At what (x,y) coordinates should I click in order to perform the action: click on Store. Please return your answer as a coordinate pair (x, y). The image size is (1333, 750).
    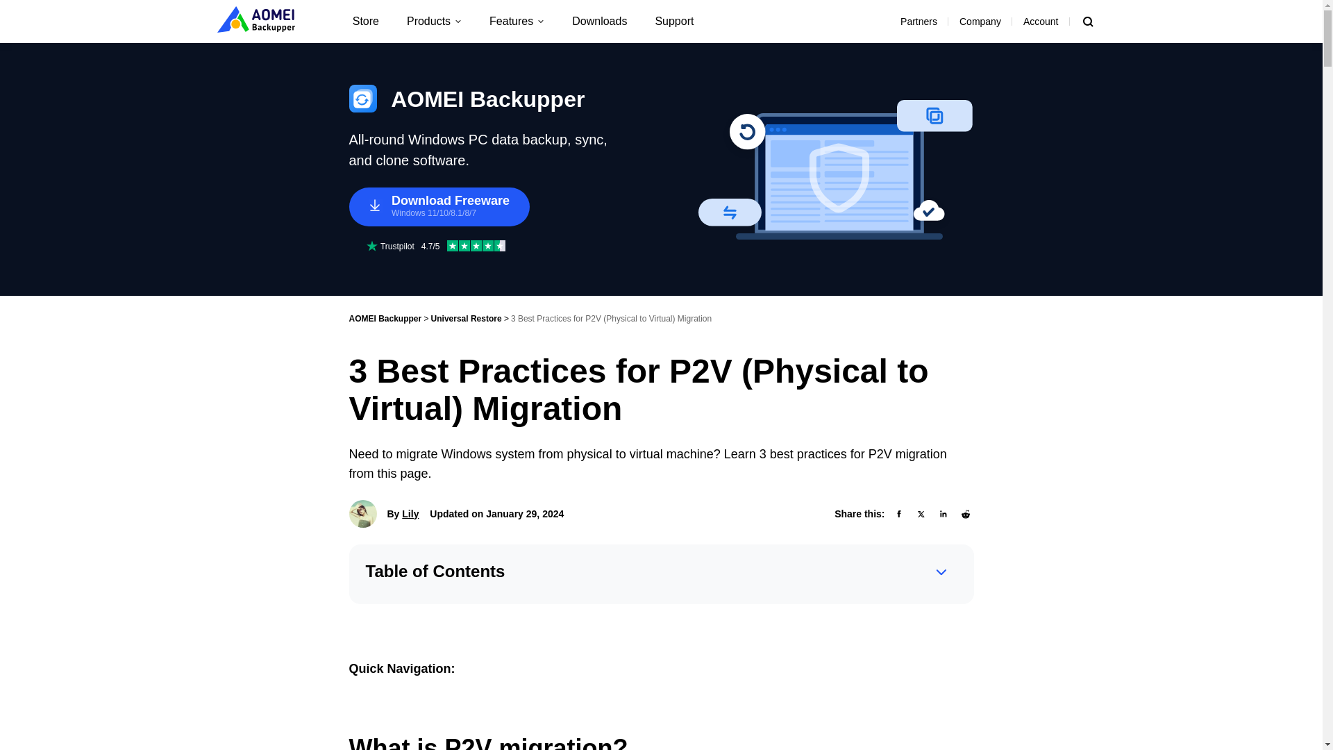
    Looking at the image, I should click on (365, 21).